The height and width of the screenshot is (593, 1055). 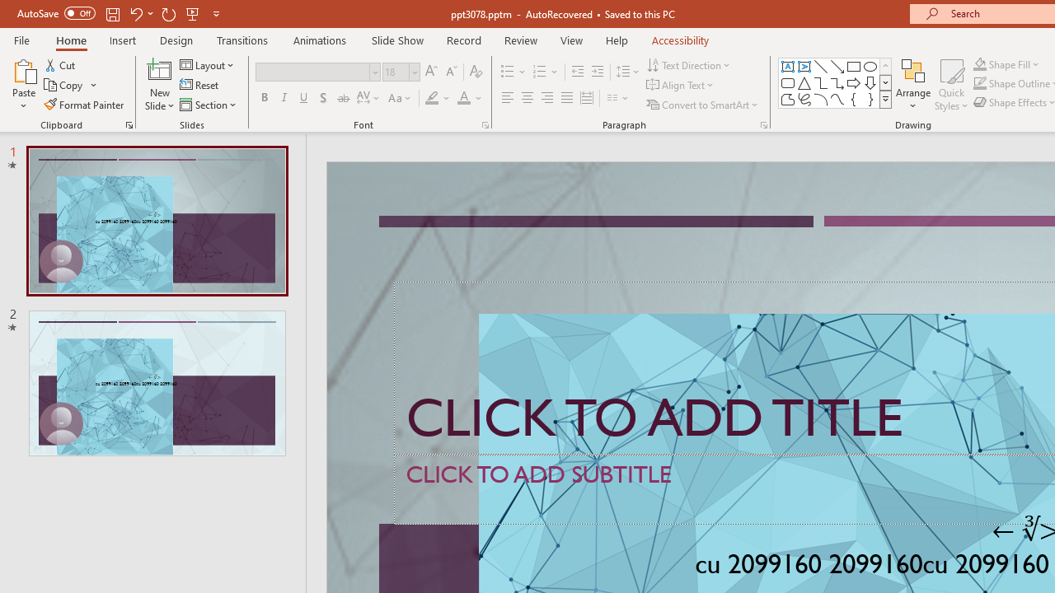 What do you see at coordinates (854, 82) in the screenshot?
I see `Arrow: Right` at bounding box center [854, 82].